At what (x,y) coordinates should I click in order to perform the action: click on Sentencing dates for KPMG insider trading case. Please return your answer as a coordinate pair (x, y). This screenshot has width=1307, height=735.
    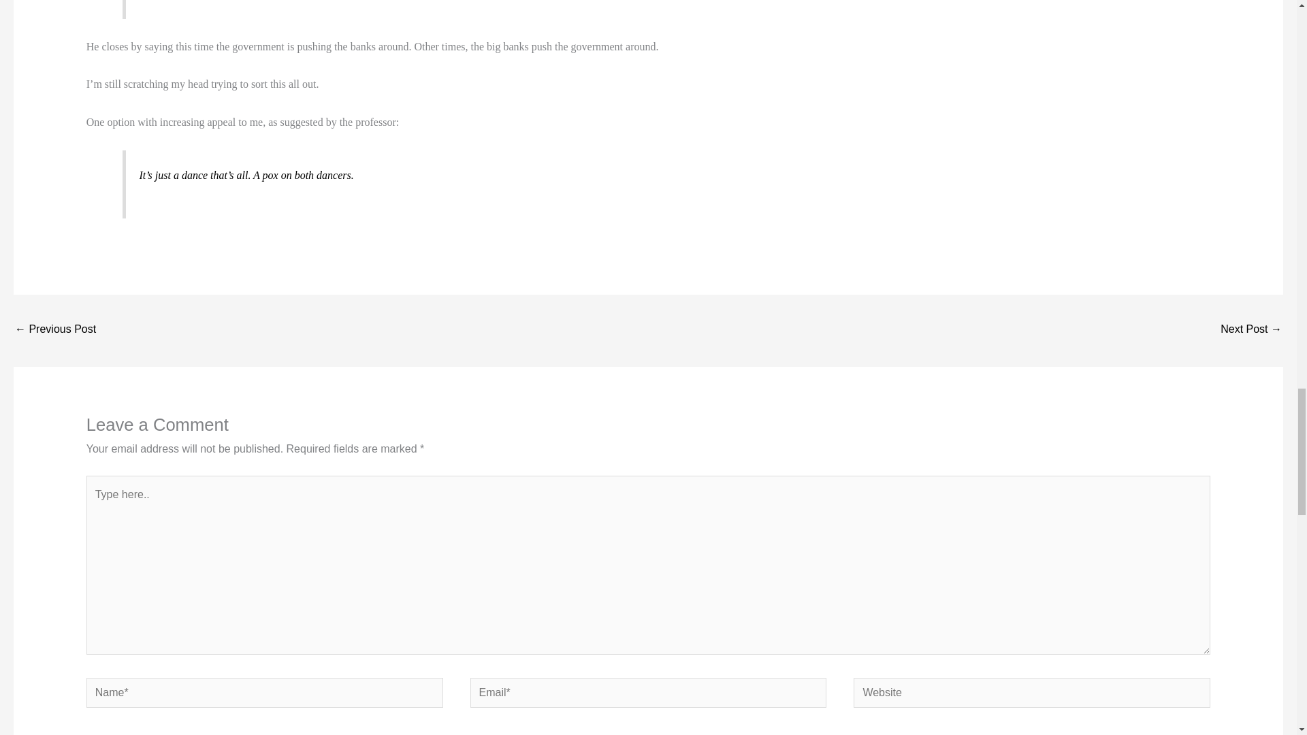
    Looking at the image, I should click on (1251, 330).